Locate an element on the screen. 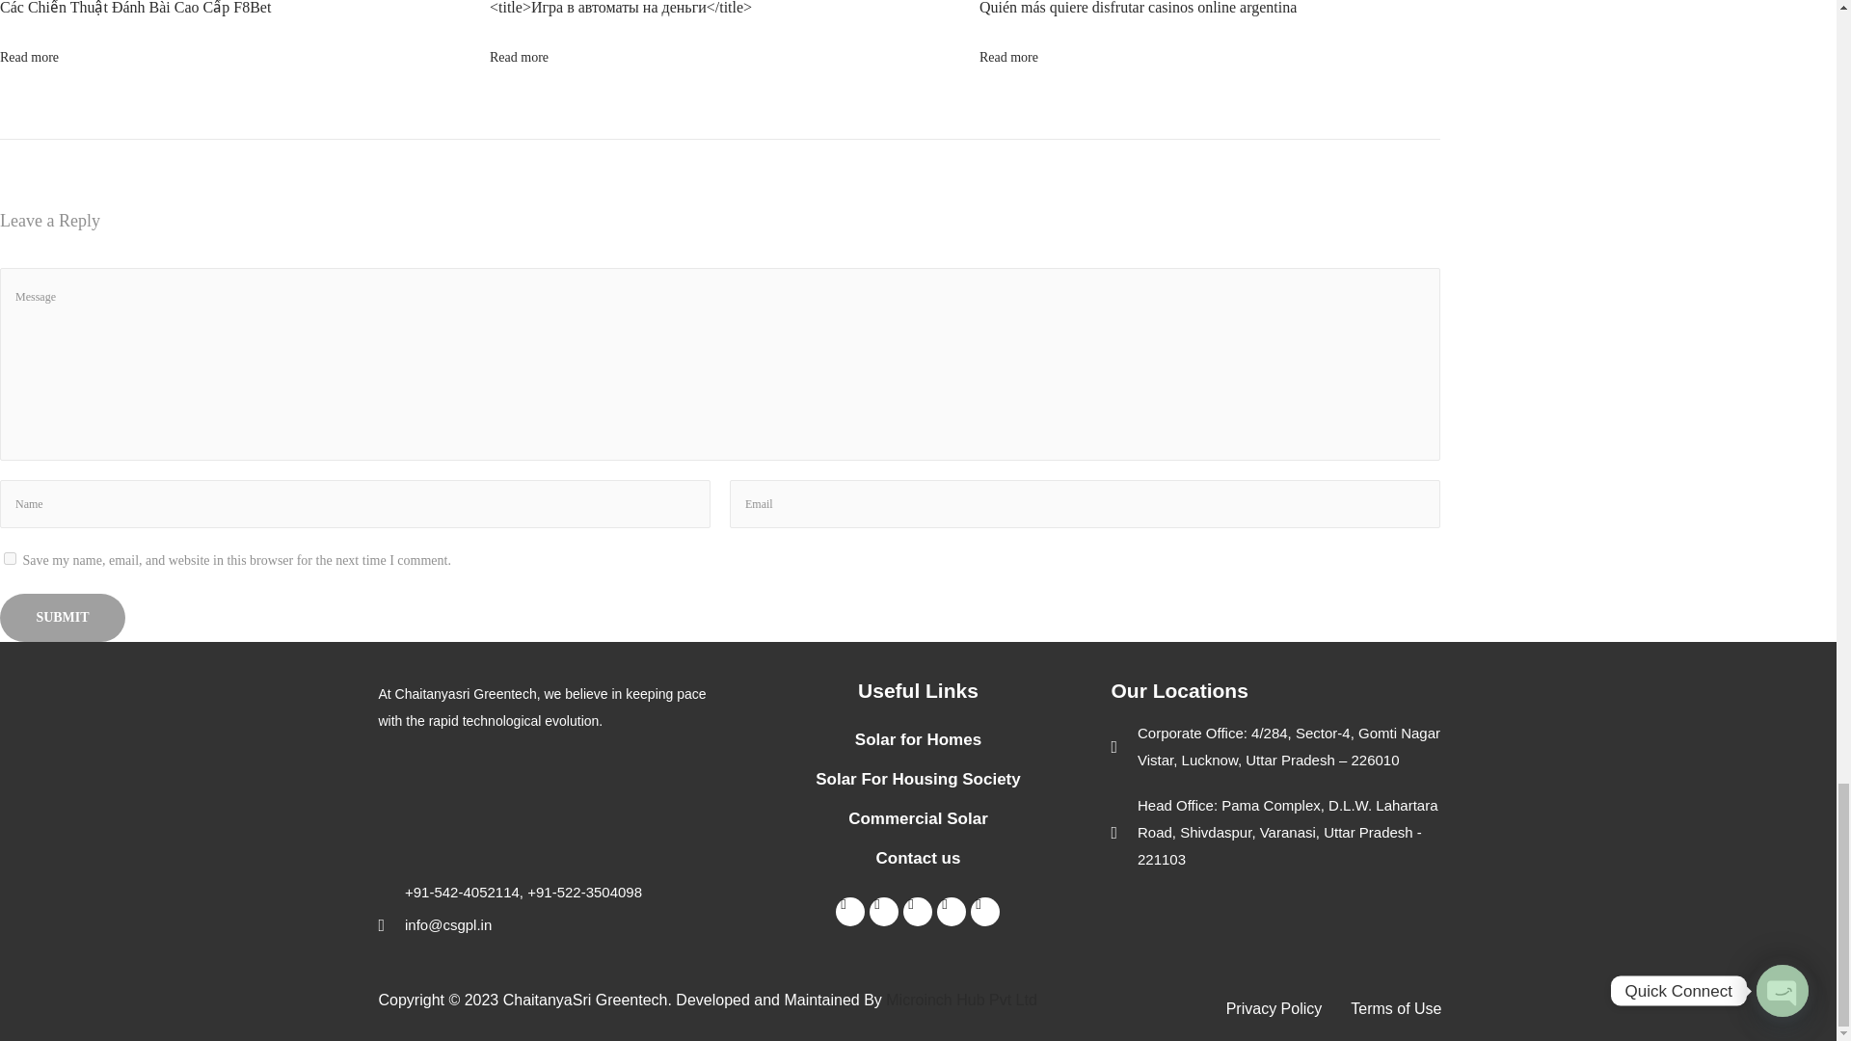 The width and height of the screenshot is (1851, 1041). Read more is located at coordinates (519, 56).